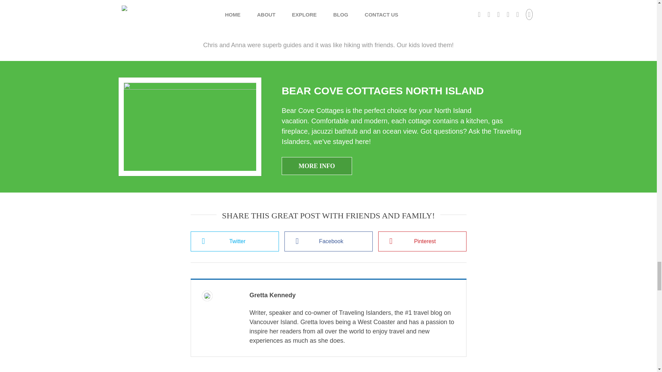 This screenshot has width=662, height=372. What do you see at coordinates (317, 166) in the screenshot?
I see `MORE INFO` at bounding box center [317, 166].